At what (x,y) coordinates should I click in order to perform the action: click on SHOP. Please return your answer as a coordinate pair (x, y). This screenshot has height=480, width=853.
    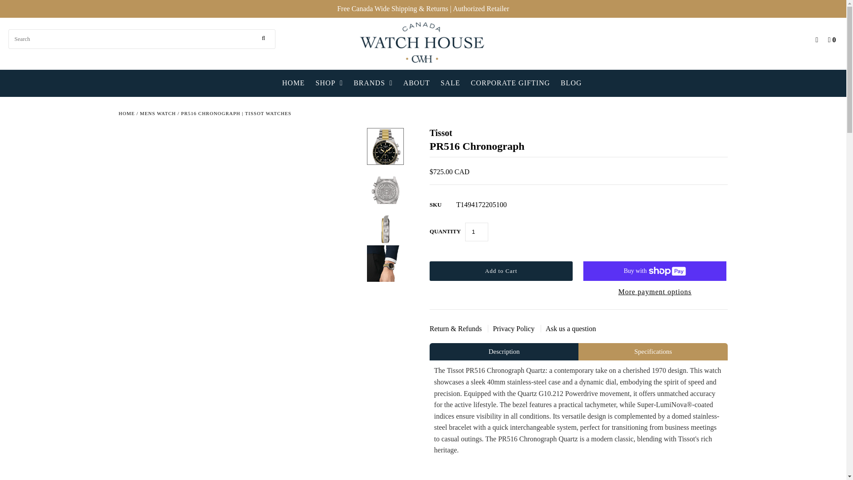
    Looking at the image, I should click on (329, 83).